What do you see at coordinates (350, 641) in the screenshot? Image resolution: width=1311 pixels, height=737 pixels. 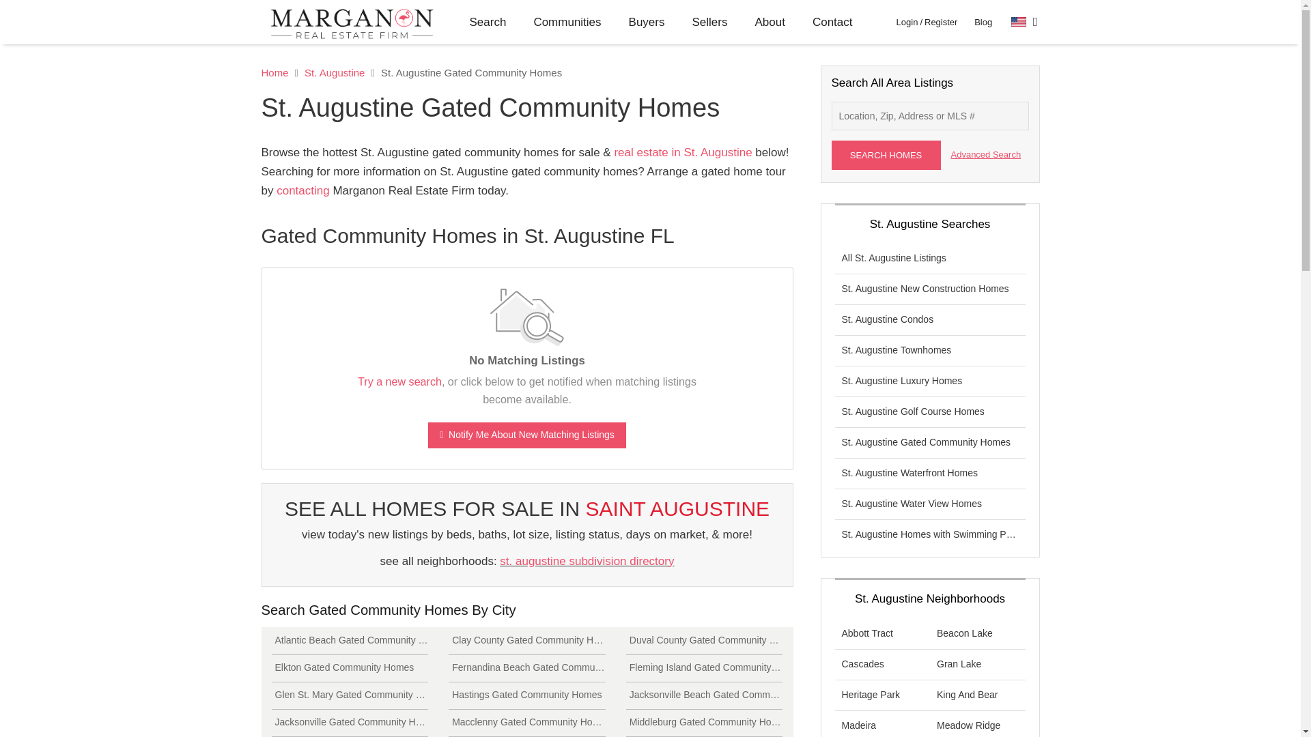 I see `View Atlantic Beach Gated Community Homes` at bounding box center [350, 641].